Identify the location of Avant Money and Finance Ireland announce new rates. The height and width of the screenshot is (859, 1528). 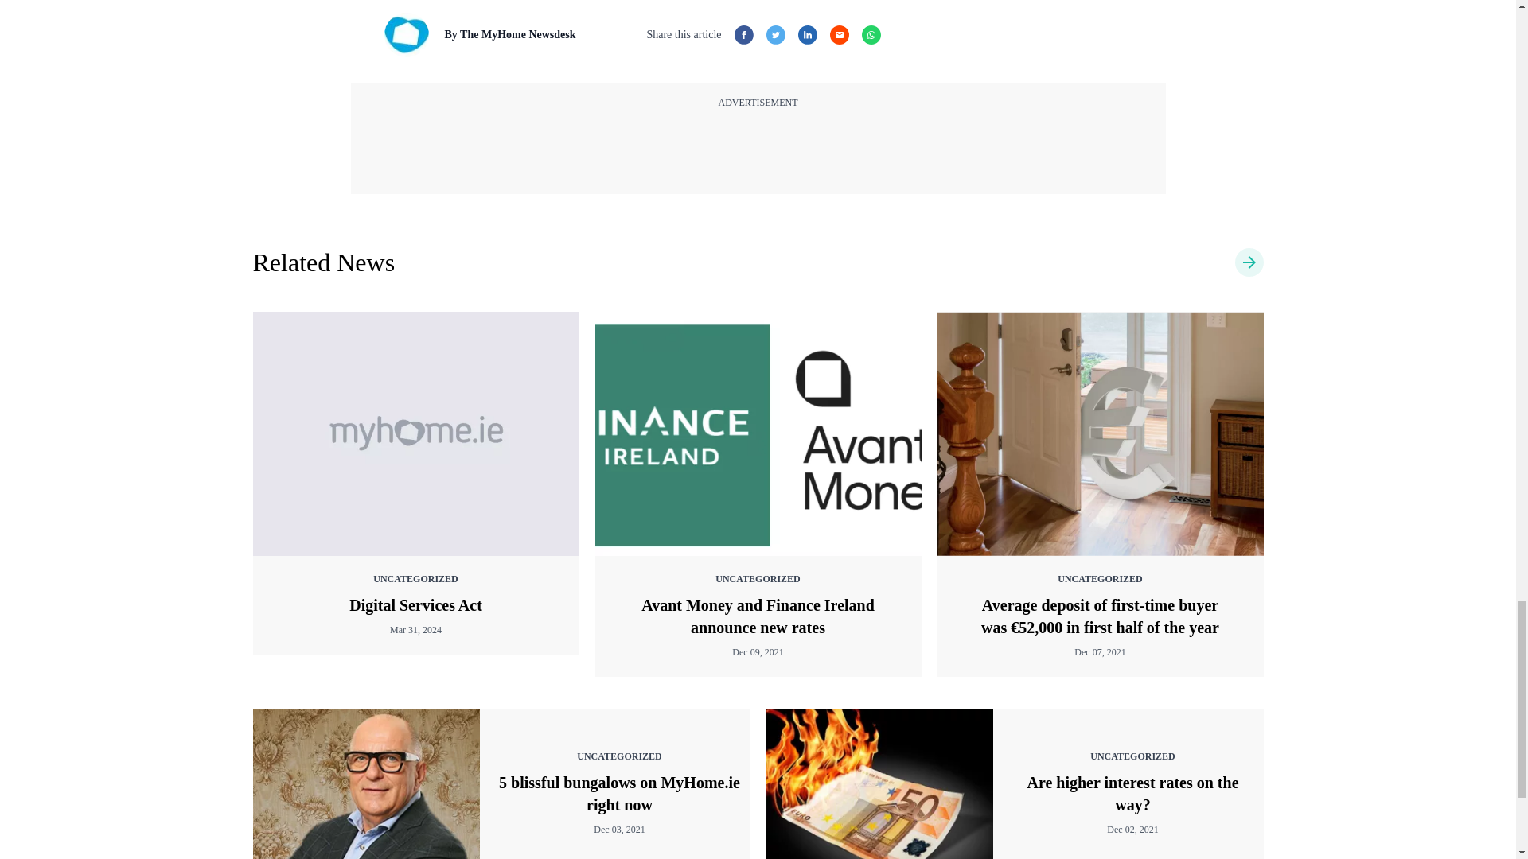
(758, 616).